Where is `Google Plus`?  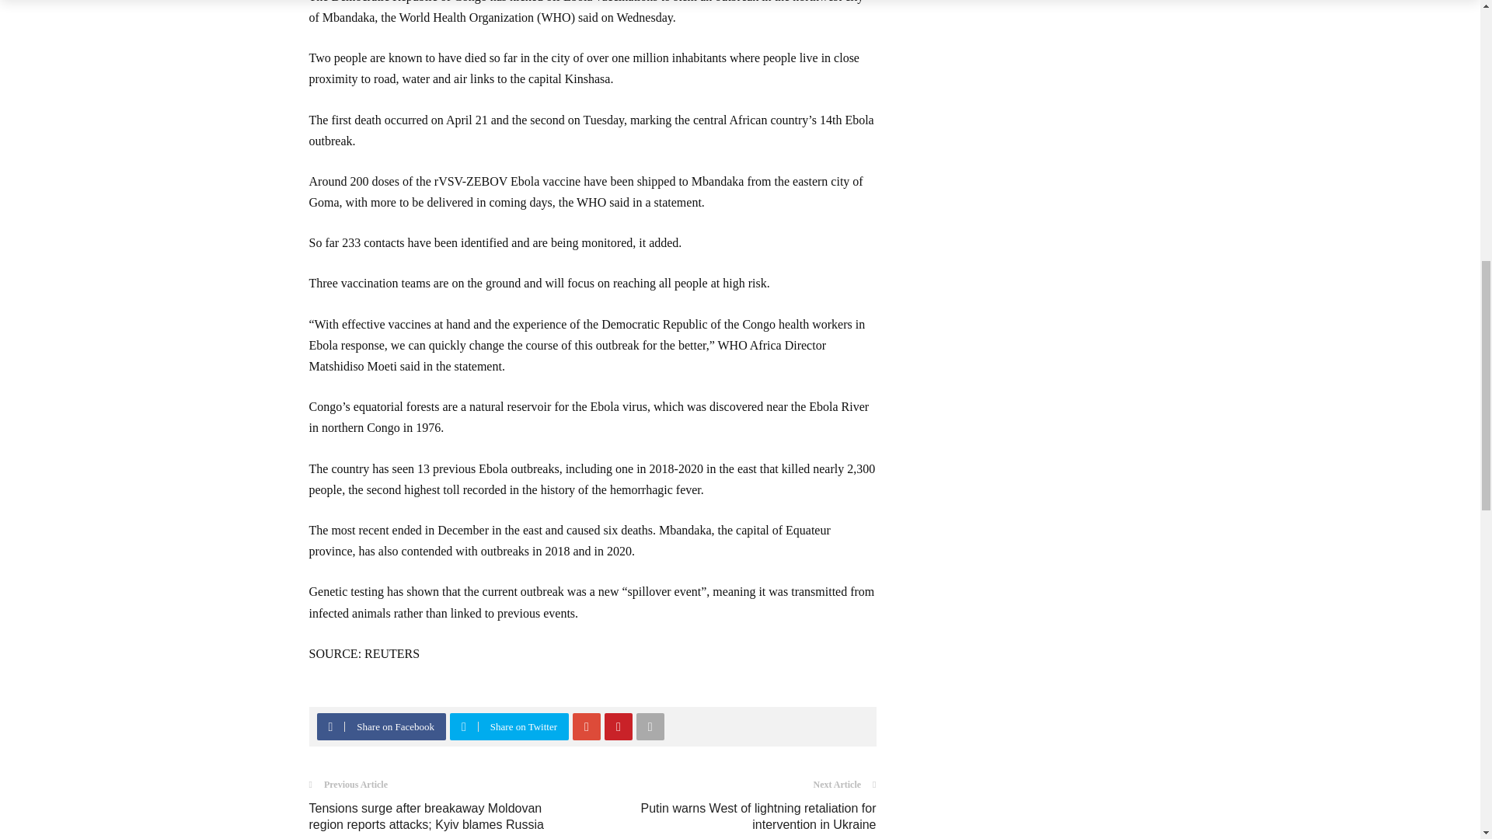 Google Plus is located at coordinates (587, 726).